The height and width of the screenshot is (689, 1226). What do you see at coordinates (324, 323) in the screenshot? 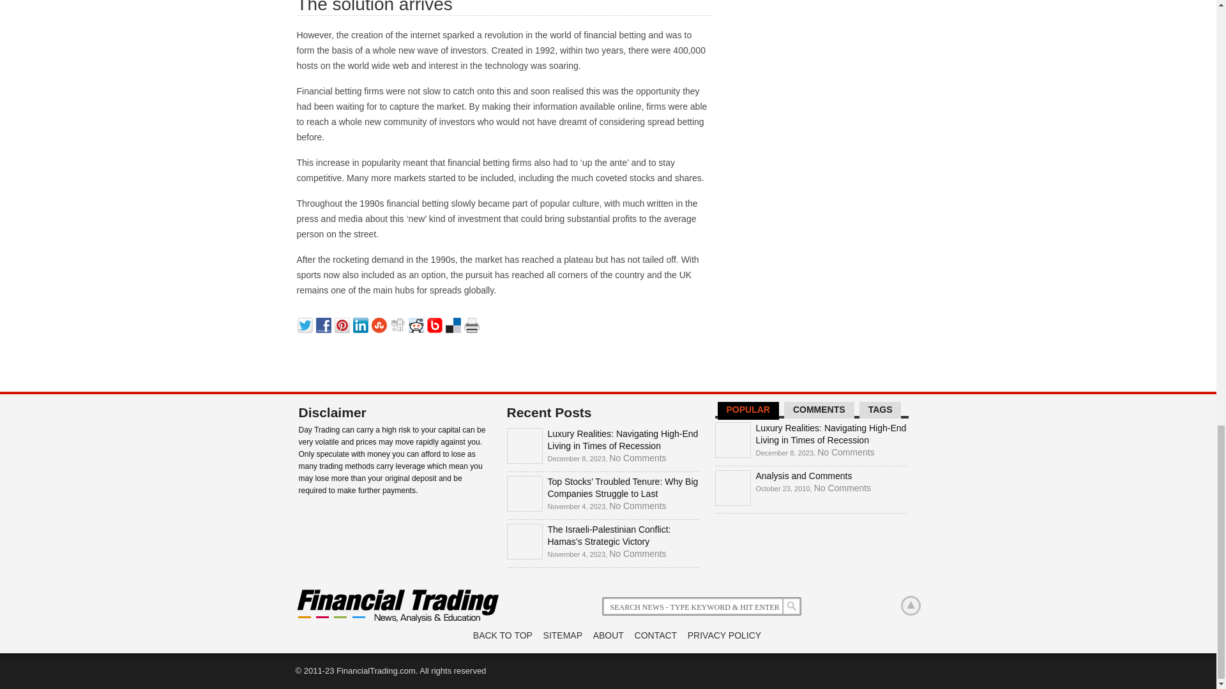
I see `Facebook` at bounding box center [324, 323].